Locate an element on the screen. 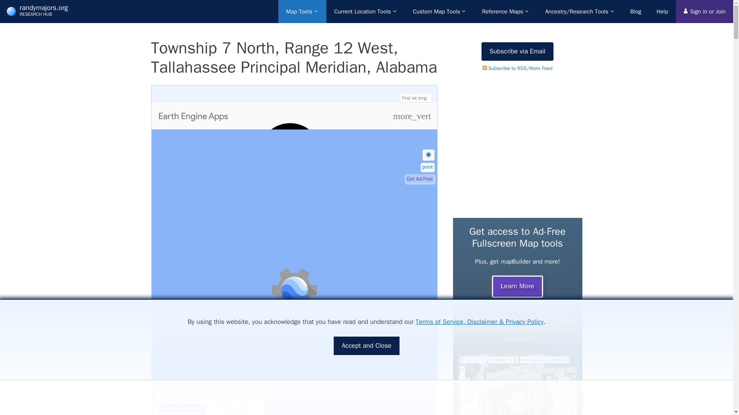 This screenshot has width=739, height=415. Subscribe to randymajors.org RSS feed is located at coordinates (517, 68).